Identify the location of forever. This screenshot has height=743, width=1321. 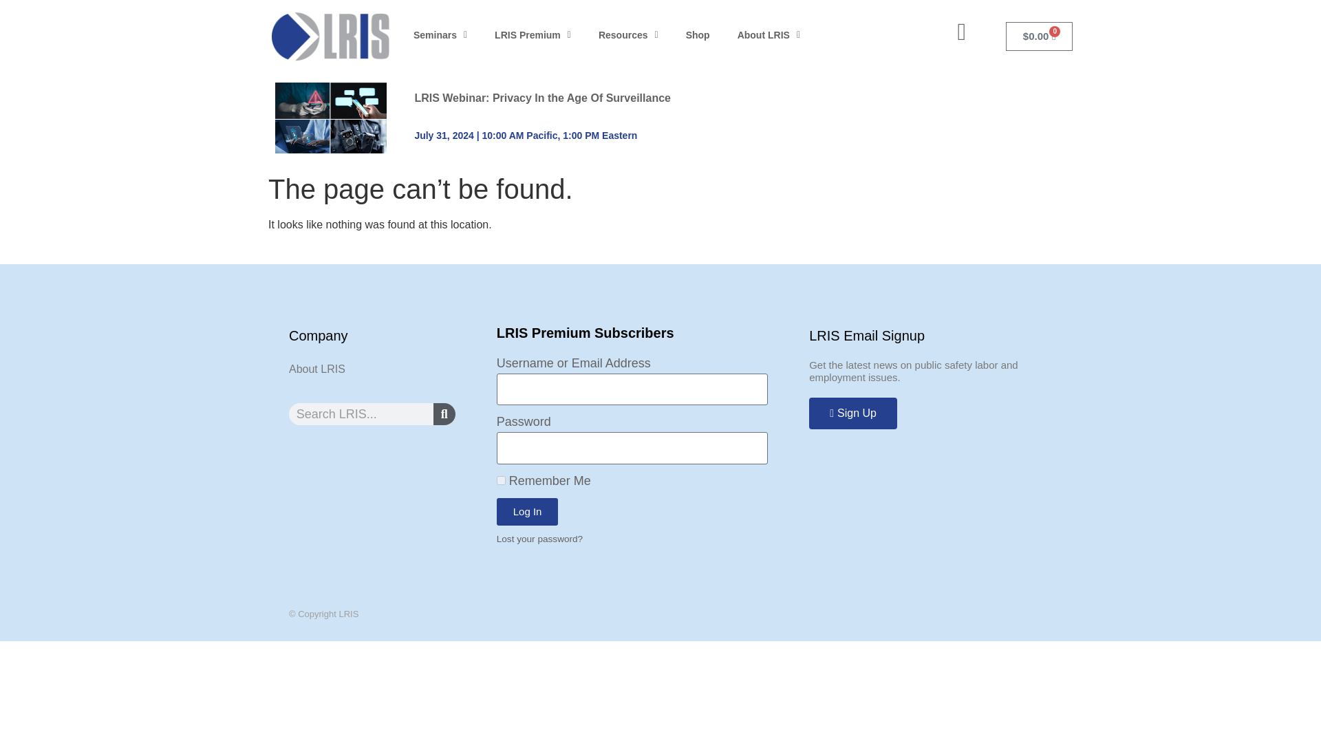
(501, 480).